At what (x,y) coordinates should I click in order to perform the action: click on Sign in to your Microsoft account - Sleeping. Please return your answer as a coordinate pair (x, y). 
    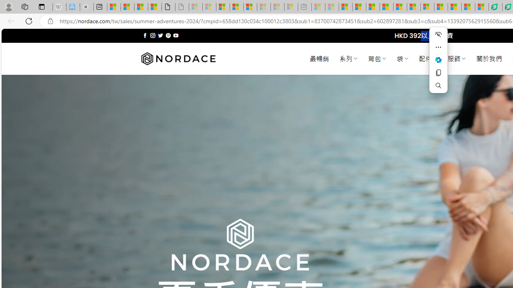
    Looking at the image, I should click on (196, 7).